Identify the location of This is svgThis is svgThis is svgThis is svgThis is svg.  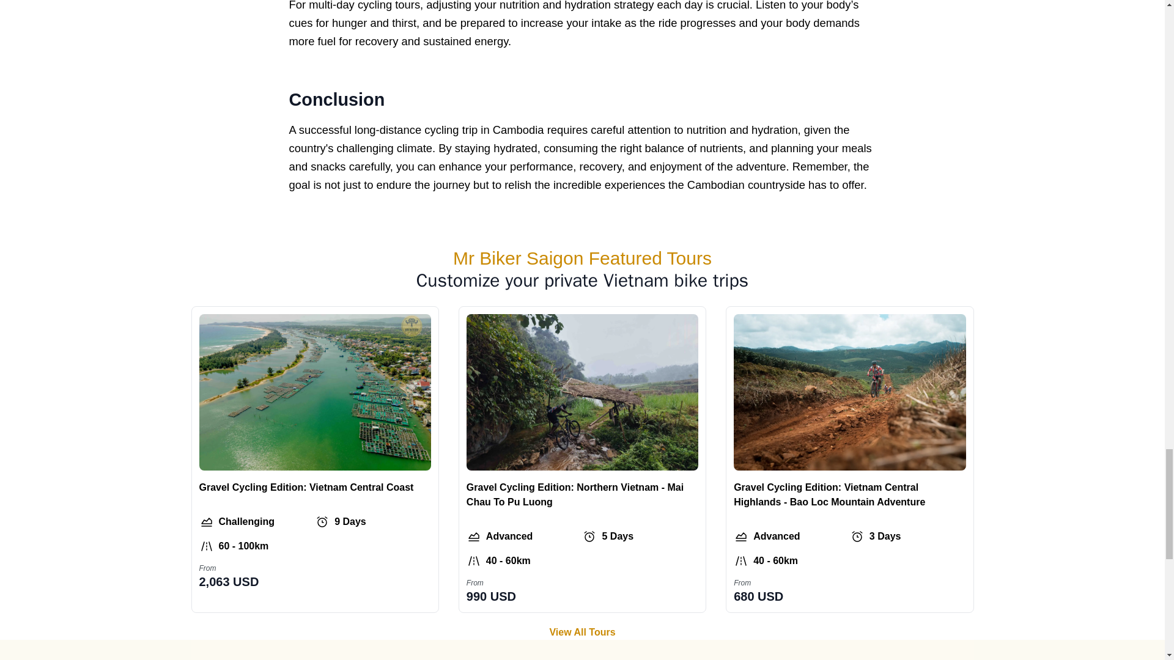
(589, 537).